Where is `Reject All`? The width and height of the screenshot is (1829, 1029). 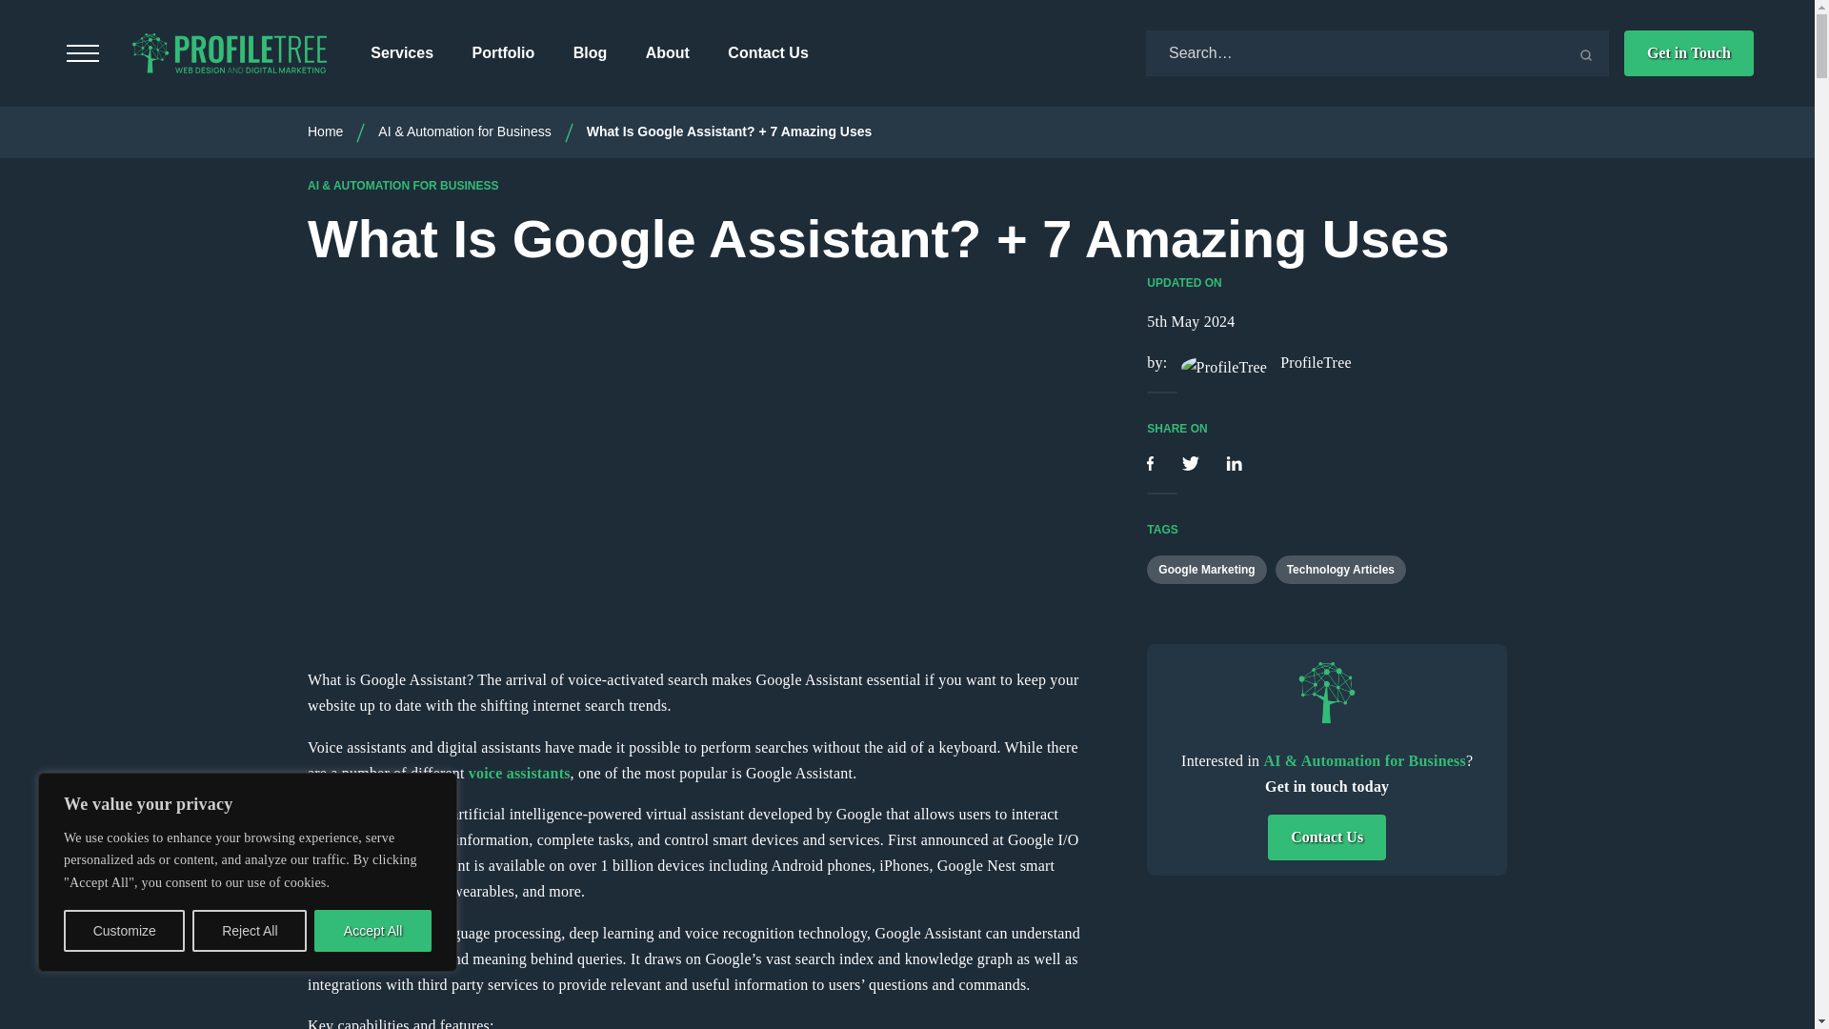
Reject All is located at coordinates (250, 930).